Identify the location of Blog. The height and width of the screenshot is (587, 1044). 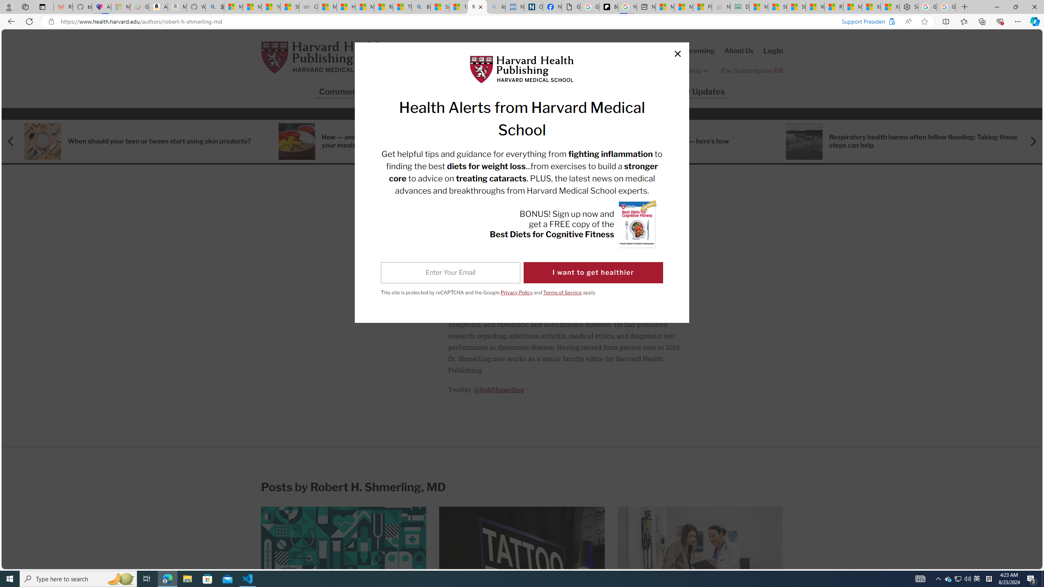
(609, 92).